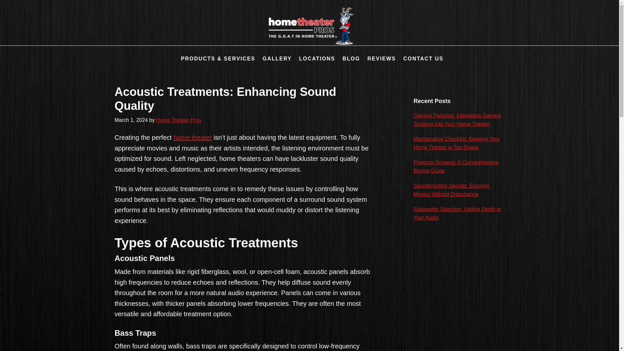  Describe the element at coordinates (379, 59) in the screenshot. I see `REVIEWS` at that location.